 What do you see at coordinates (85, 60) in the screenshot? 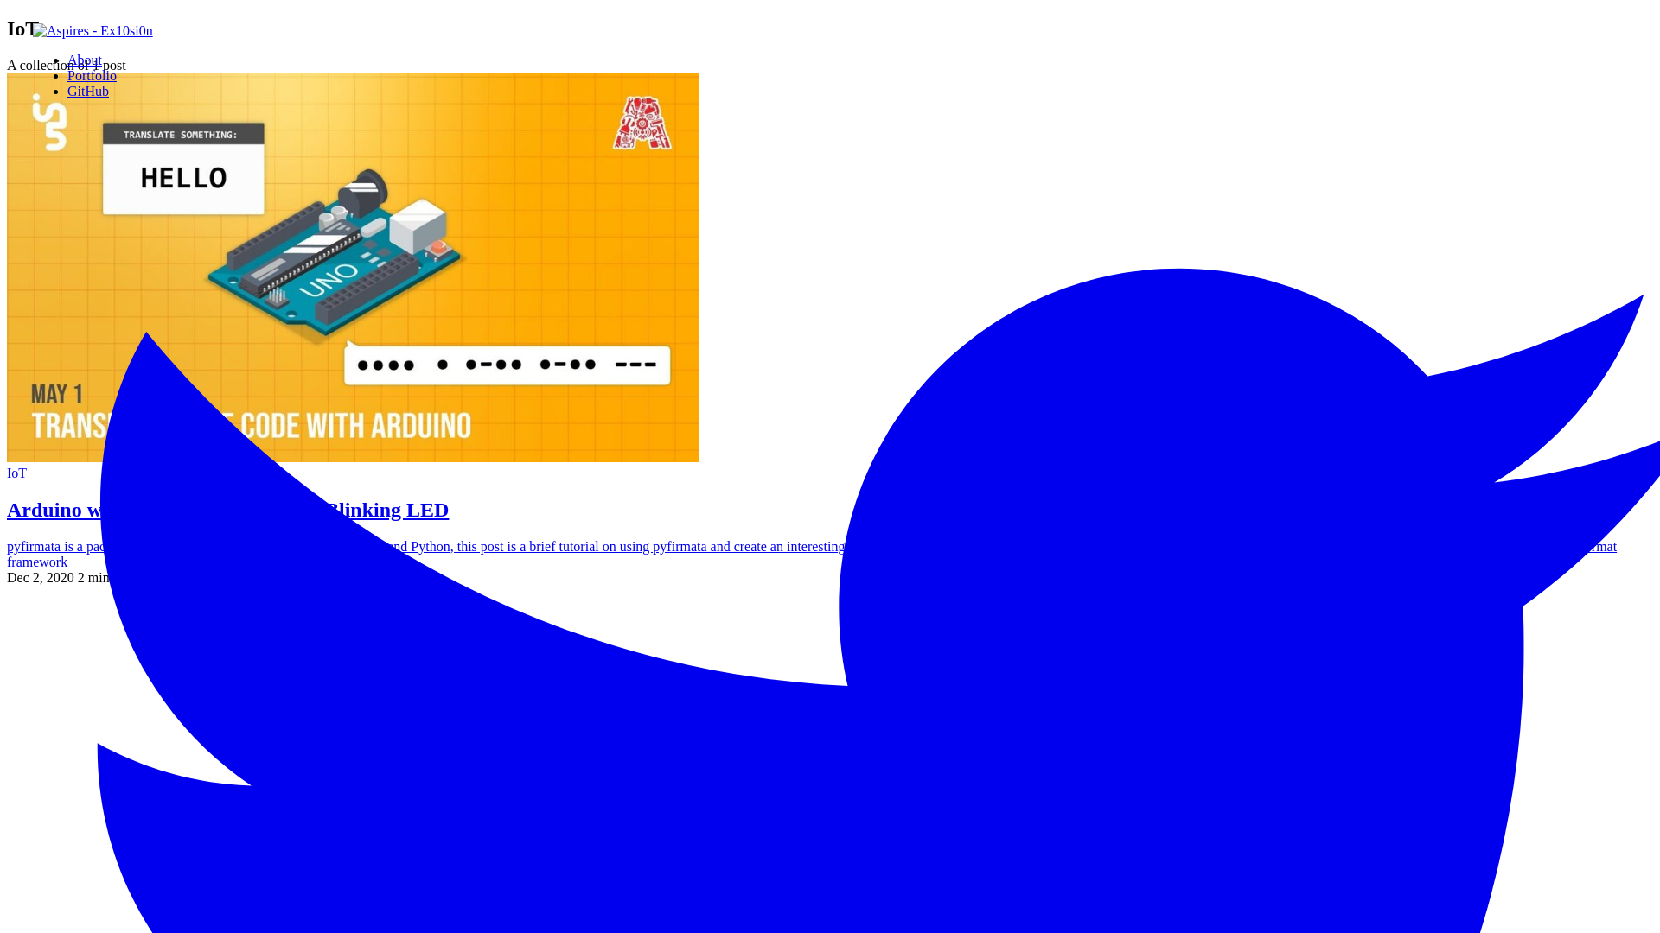
I see `About` at bounding box center [85, 60].